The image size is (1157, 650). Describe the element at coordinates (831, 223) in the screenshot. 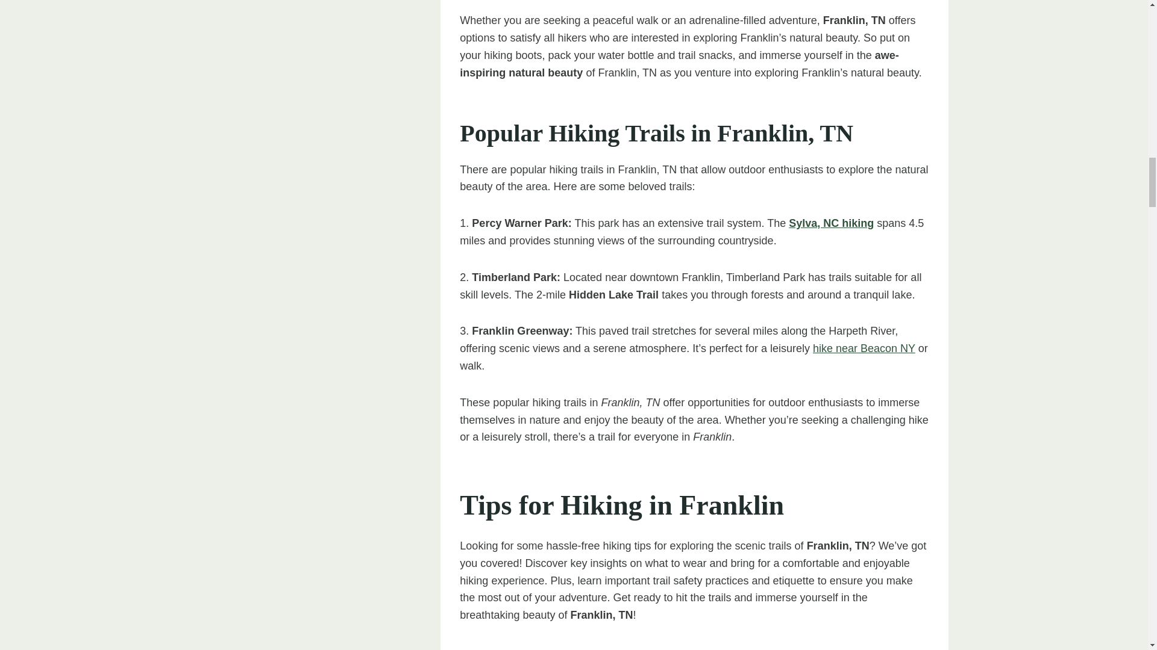

I see `Sylva, NC hiking` at that location.